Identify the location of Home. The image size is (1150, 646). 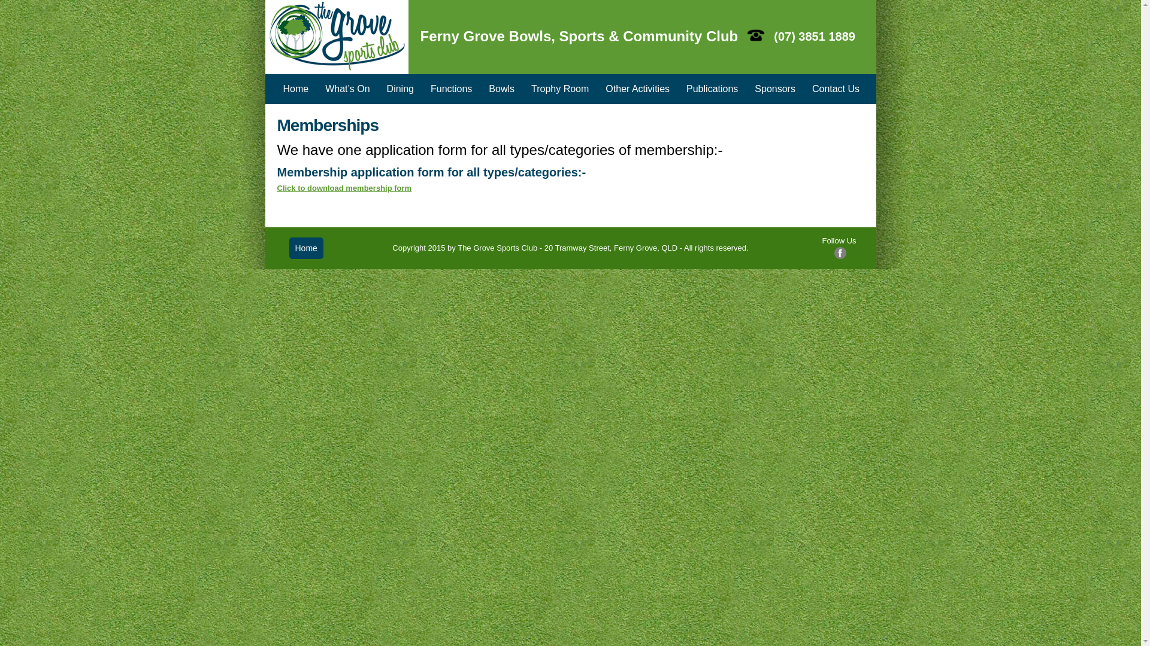
(296, 89).